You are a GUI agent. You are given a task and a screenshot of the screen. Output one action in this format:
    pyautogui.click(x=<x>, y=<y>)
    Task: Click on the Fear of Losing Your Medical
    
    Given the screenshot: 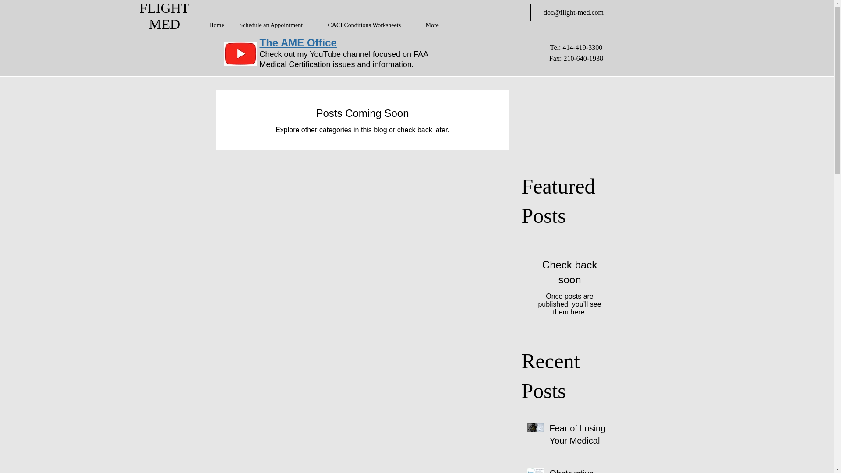 What is the action you would take?
    pyautogui.click(x=580, y=436)
    